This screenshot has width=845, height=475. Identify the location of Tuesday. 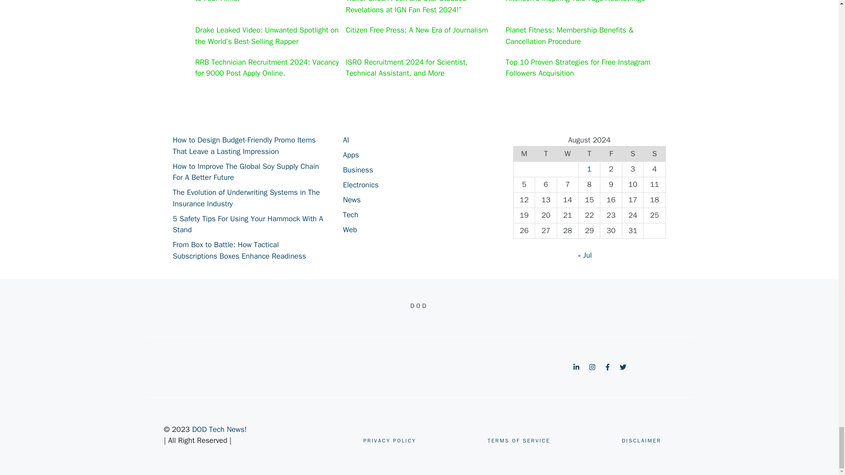
(546, 153).